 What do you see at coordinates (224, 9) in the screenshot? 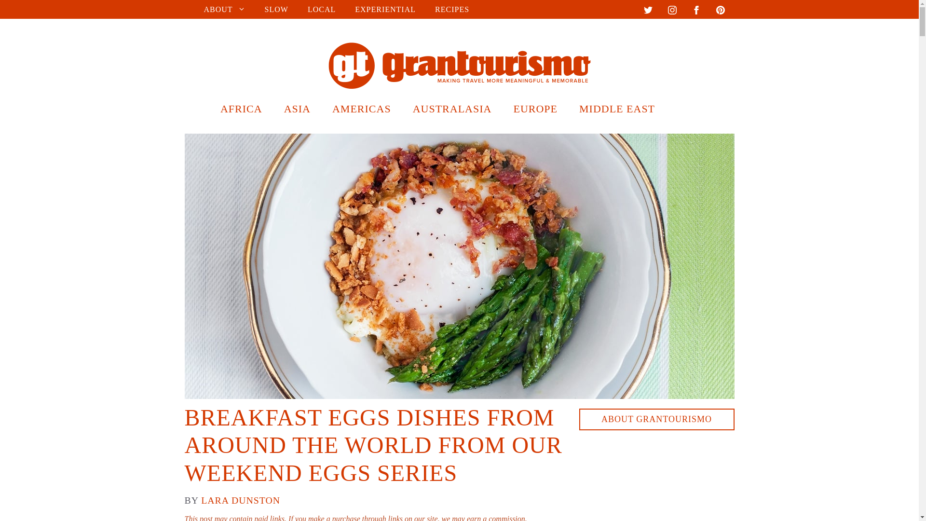
I see `ABOUT` at bounding box center [224, 9].